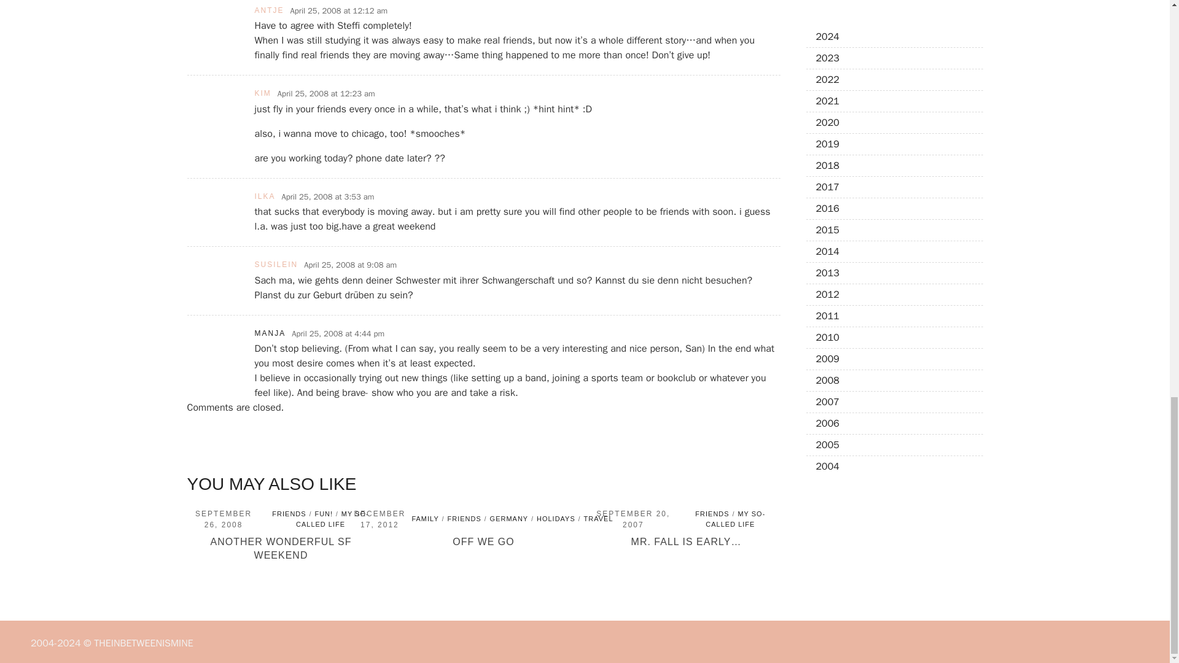 This screenshot has height=663, width=1179. I want to click on April 25, 2008 at 9:08 am, so click(350, 265).